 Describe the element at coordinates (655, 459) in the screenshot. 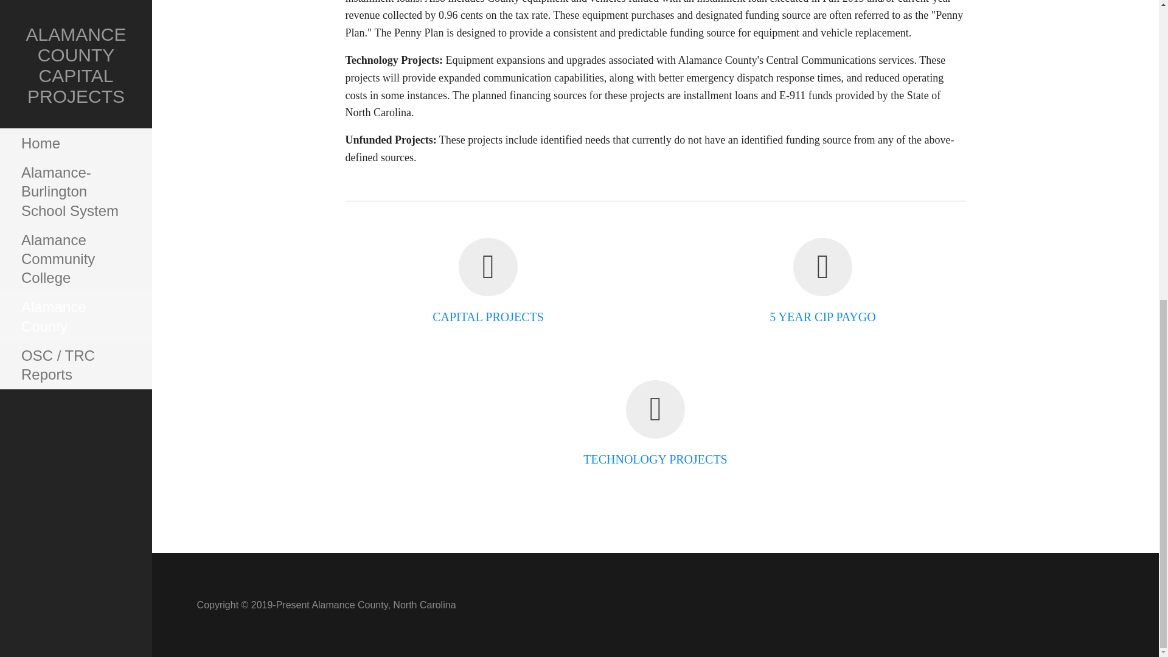

I see `TECHNOLOGY PROJECTS` at that location.